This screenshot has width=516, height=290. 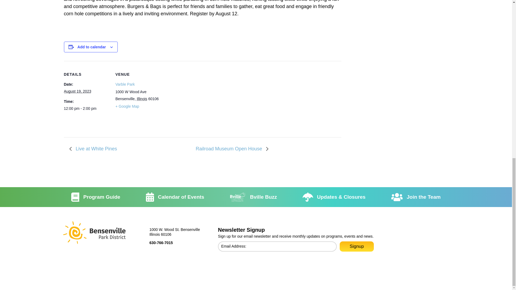 What do you see at coordinates (87, 108) in the screenshot?
I see `2023-08-19` at bounding box center [87, 108].